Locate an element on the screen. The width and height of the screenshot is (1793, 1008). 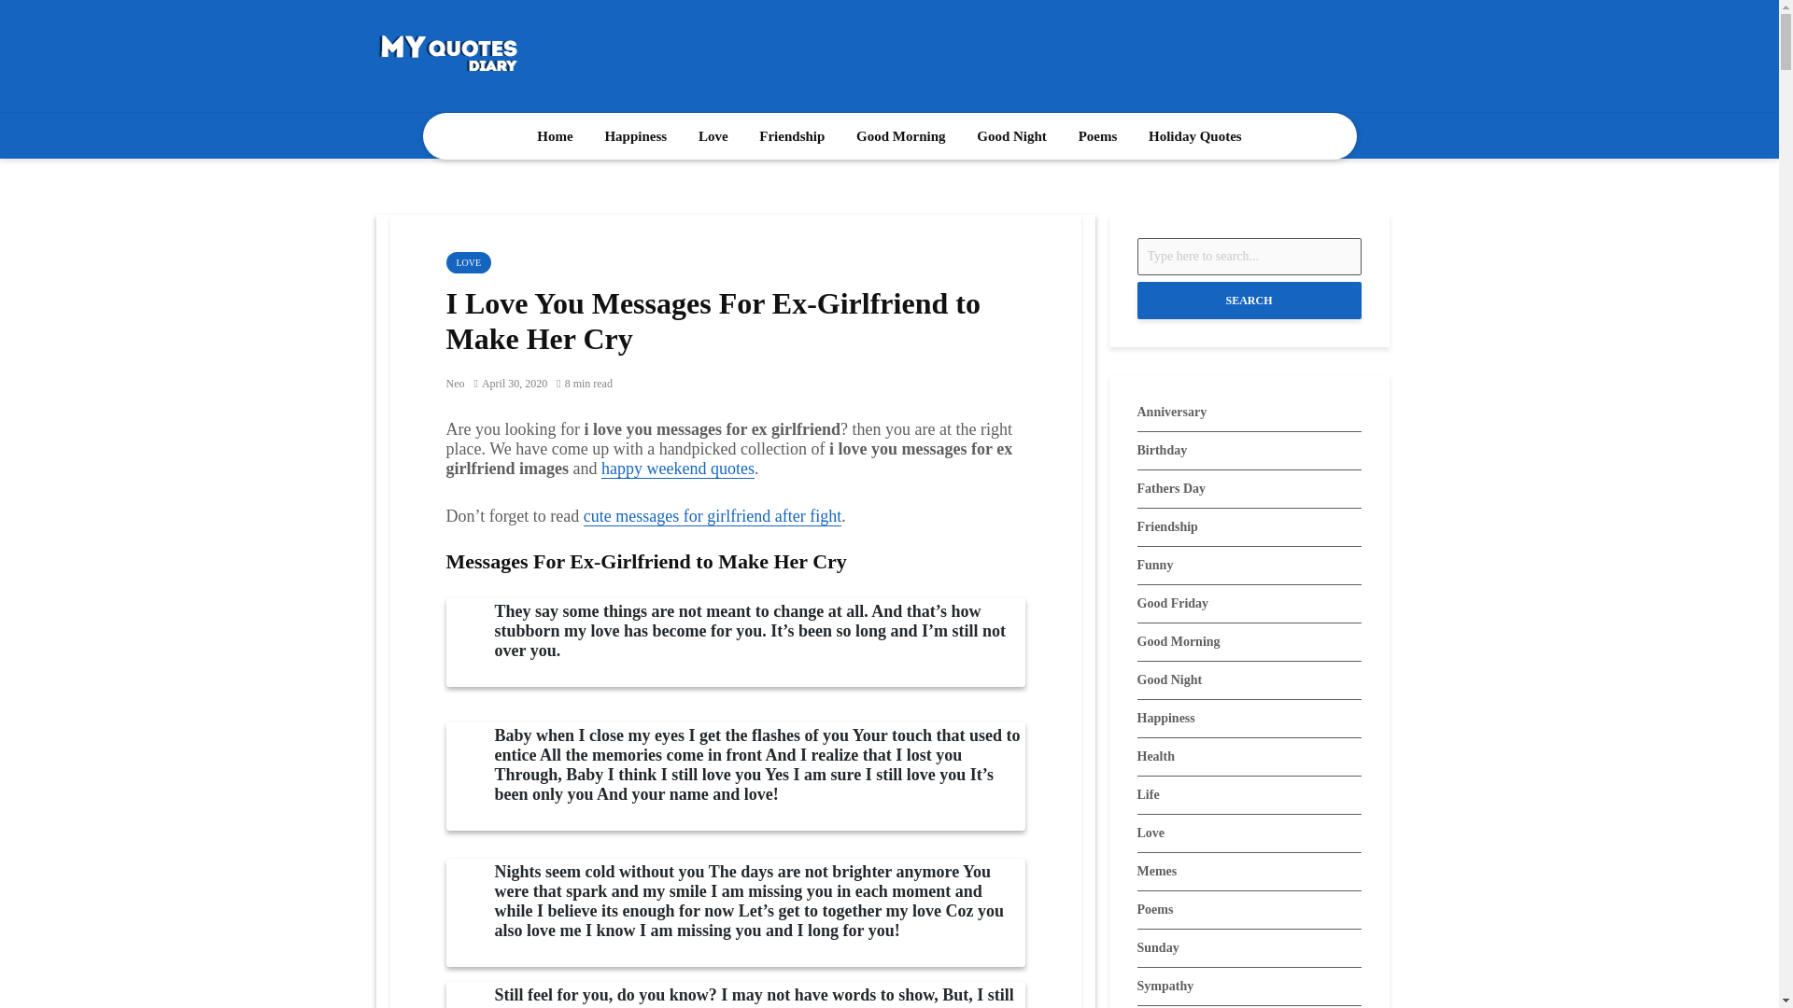
Good Morning is located at coordinates (900, 135).